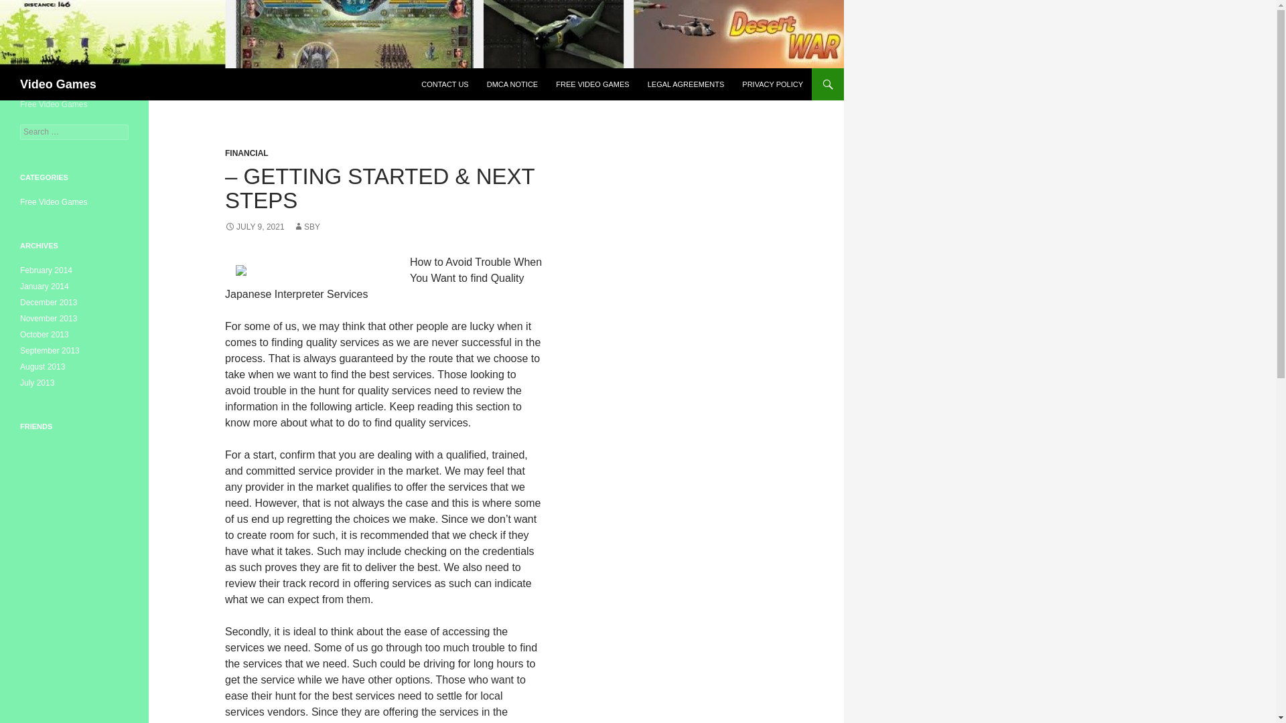 The width and height of the screenshot is (1286, 723). Describe the element at coordinates (512, 84) in the screenshot. I see `DMCA NOTICE` at that location.